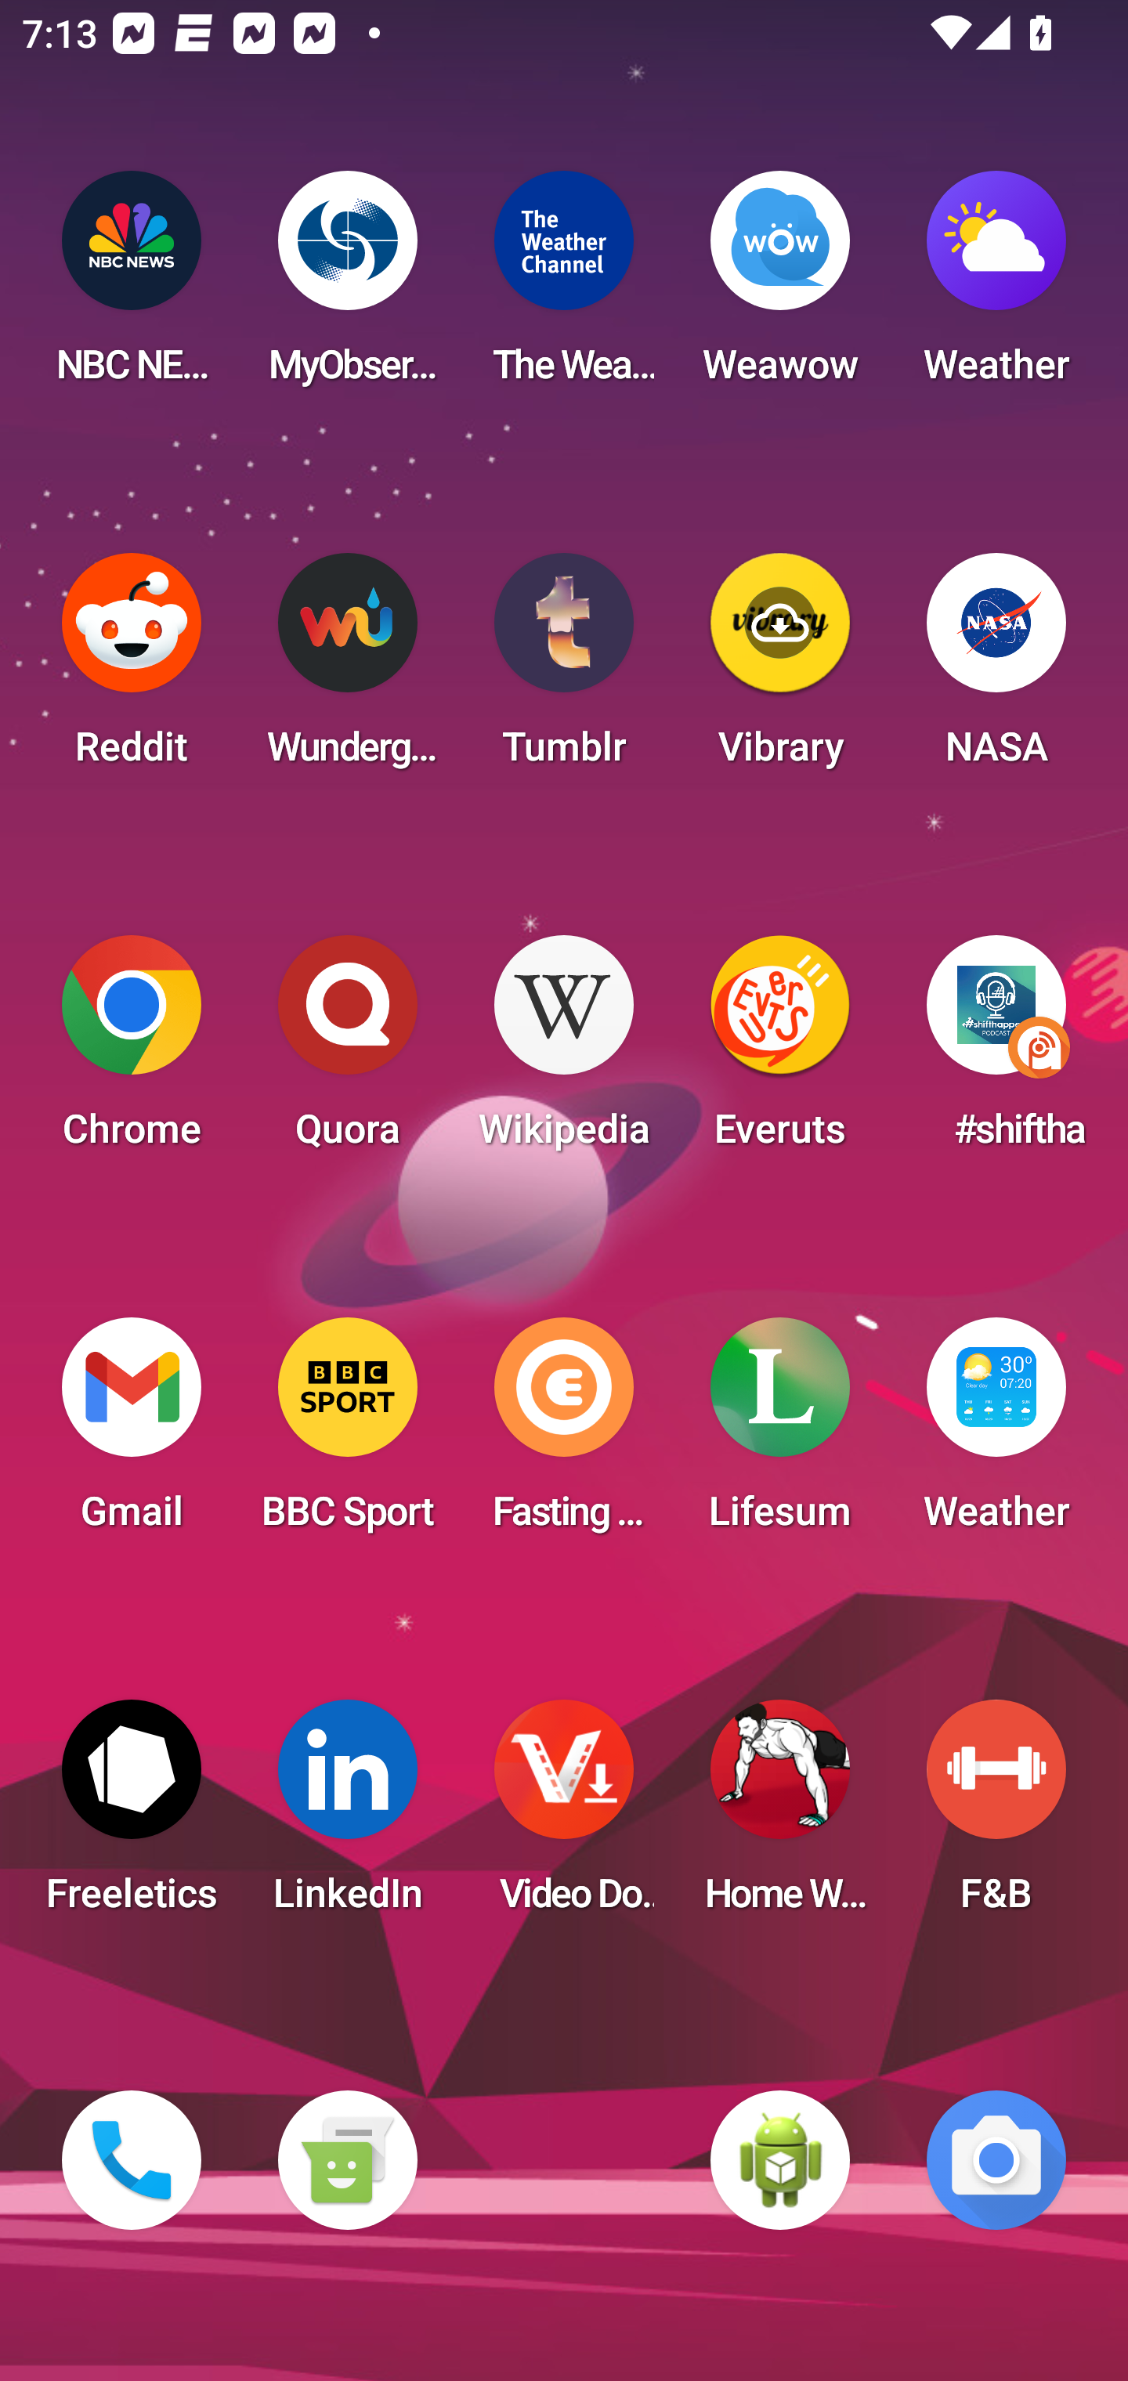 This screenshot has height=2381, width=1128. Describe the element at coordinates (132, 1051) in the screenshot. I see `Chrome` at that location.